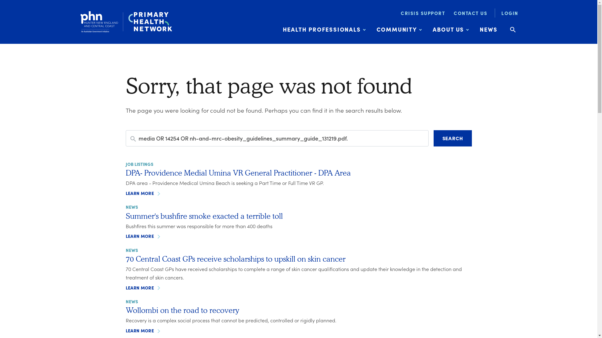  What do you see at coordinates (143, 330) in the screenshot?
I see `LEARN MORE` at bounding box center [143, 330].